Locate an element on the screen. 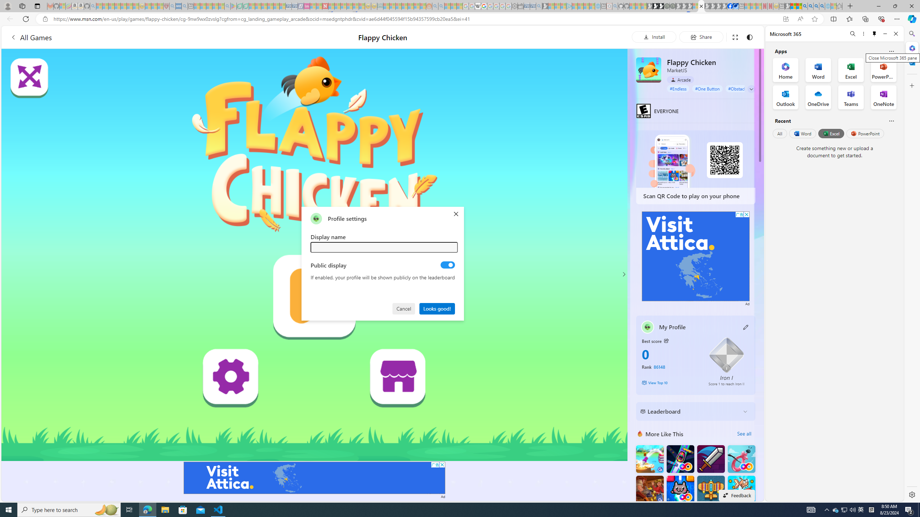 This screenshot has height=517, width=920. PowerPoint Office App is located at coordinates (883, 70).